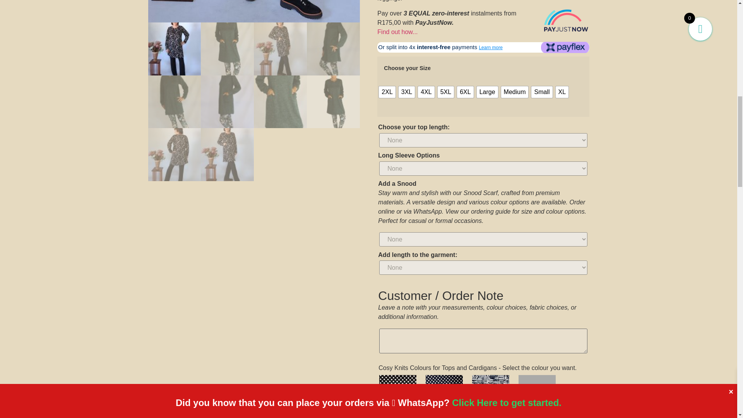 This screenshot has height=418, width=743. Describe the element at coordinates (406, 92) in the screenshot. I see `3XL` at that location.